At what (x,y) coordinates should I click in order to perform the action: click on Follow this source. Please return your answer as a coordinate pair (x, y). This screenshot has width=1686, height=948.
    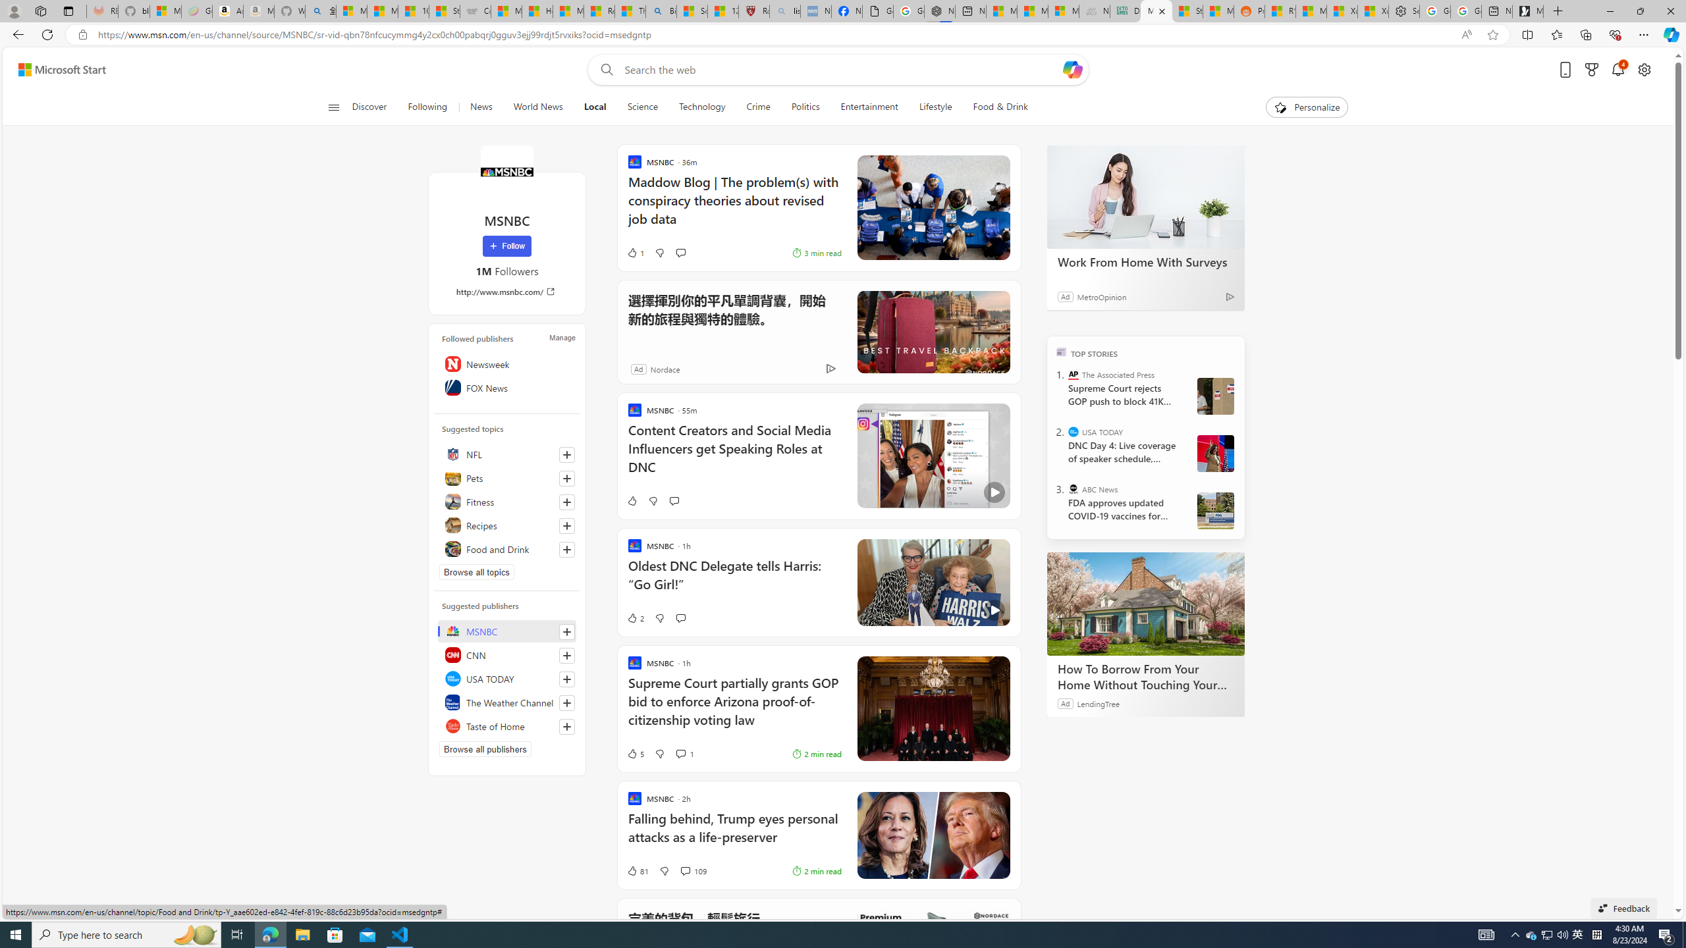
    Looking at the image, I should click on (567, 727).